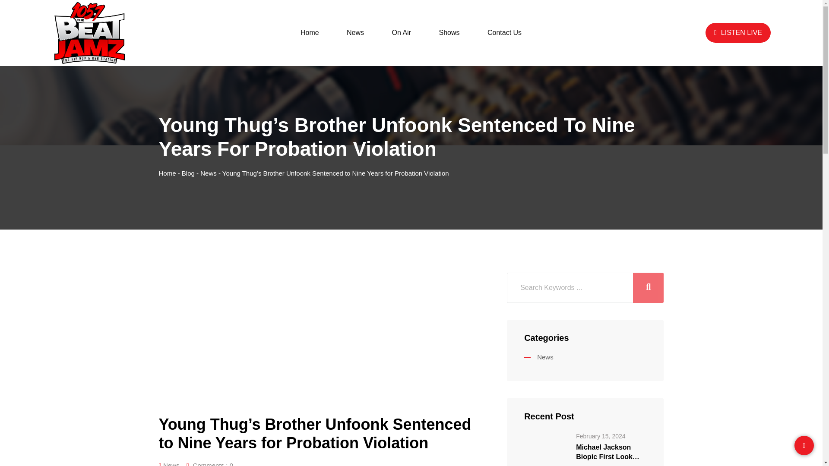 Image resolution: width=829 pixels, height=466 pixels. I want to click on News, so click(355, 33).